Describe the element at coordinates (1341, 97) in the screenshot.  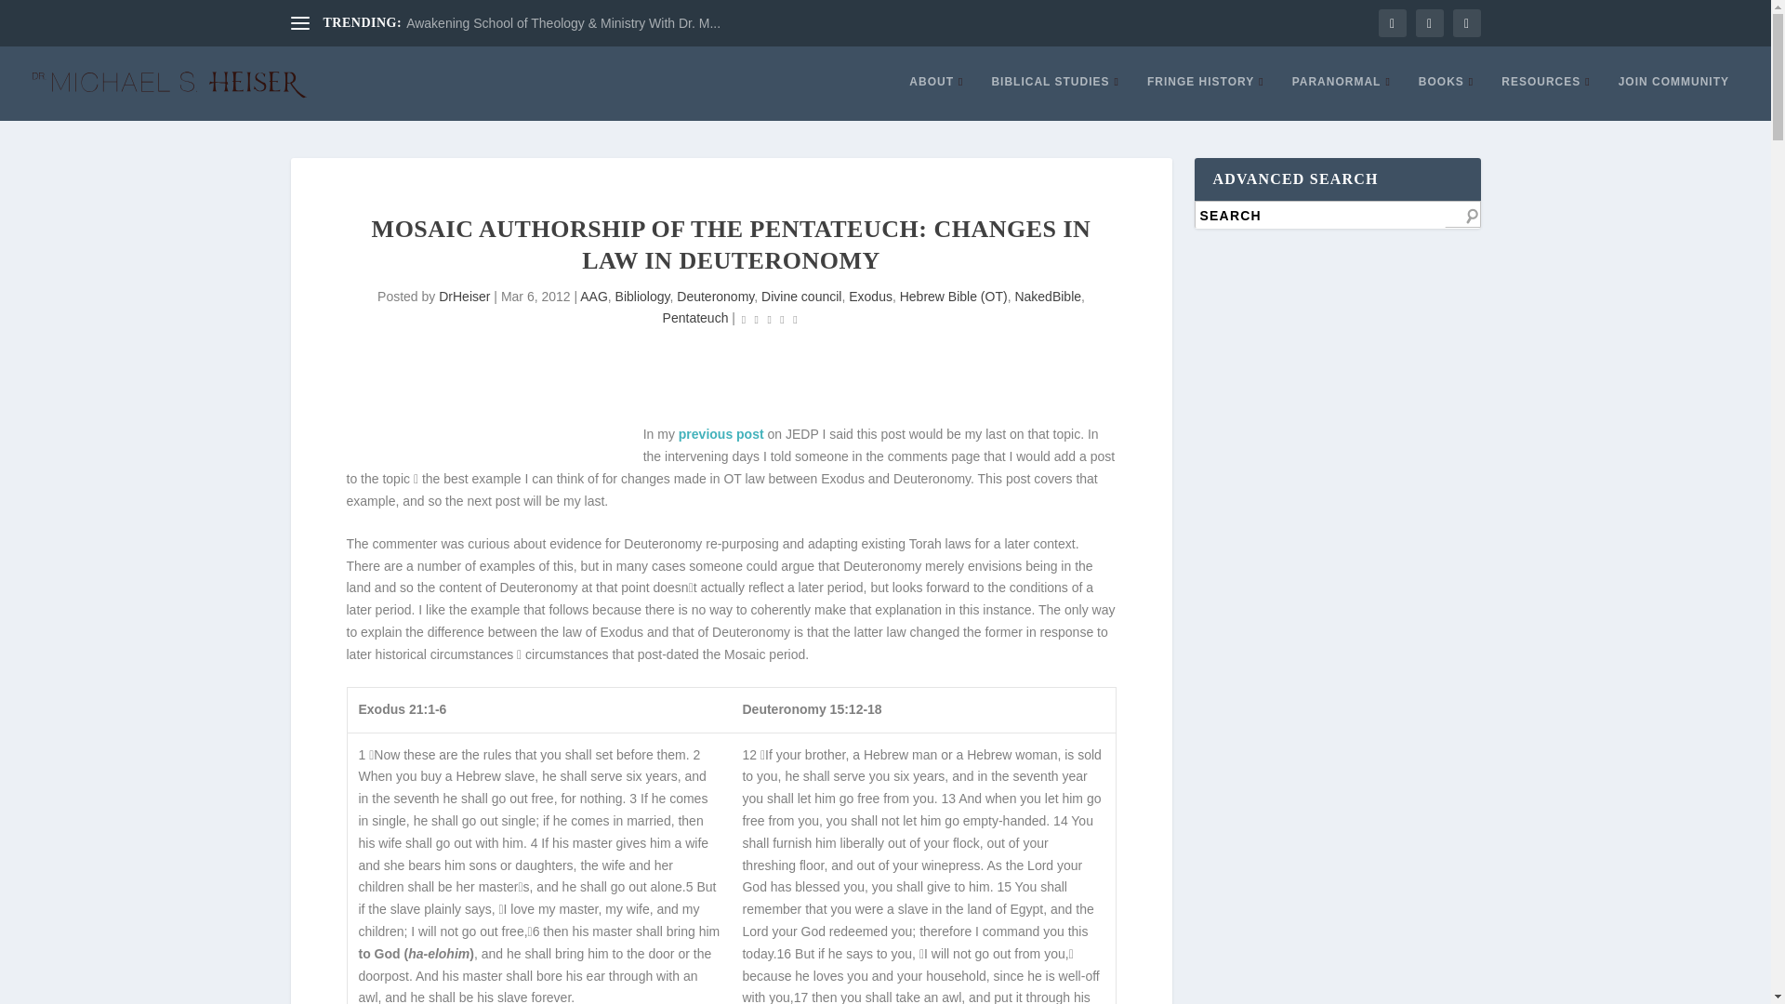
I see `PARANORMAL` at that location.